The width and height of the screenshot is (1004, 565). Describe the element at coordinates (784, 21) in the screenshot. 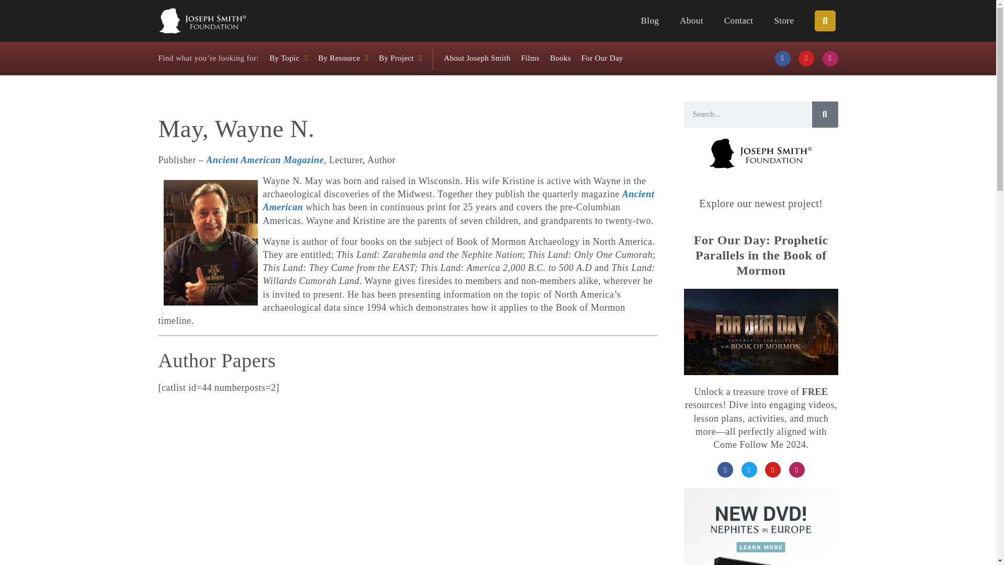

I see `Store` at that location.